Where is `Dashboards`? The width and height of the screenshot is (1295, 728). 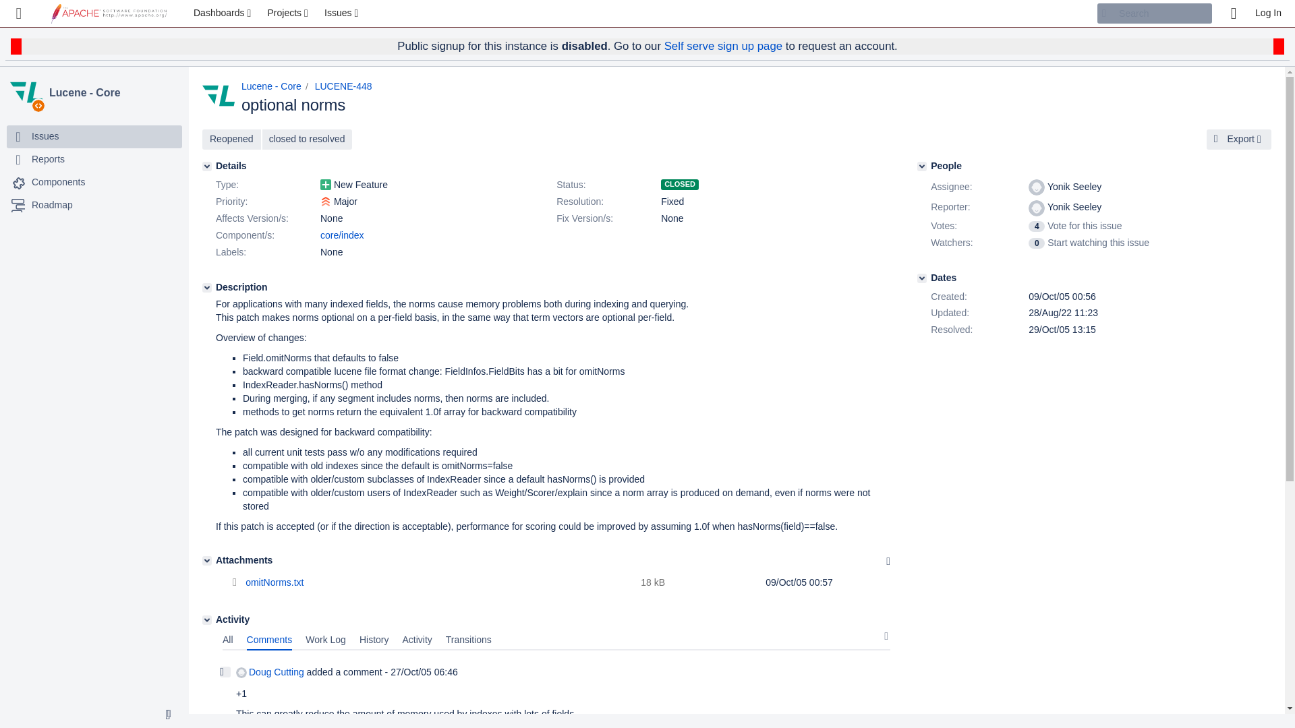 Dashboards is located at coordinates (224, 13).